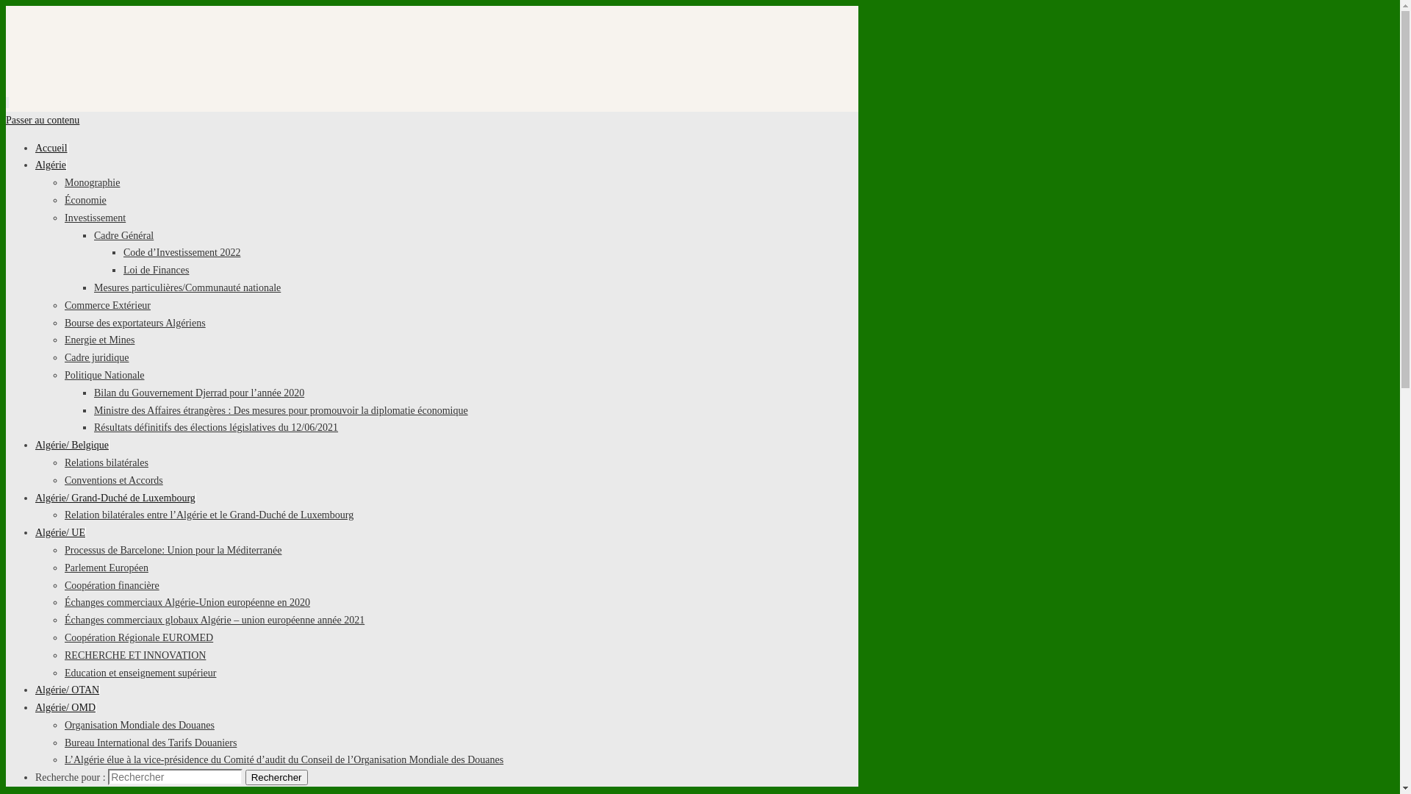 The image size is (1411, 794). I want to click on Monographie, so click(93, 182).